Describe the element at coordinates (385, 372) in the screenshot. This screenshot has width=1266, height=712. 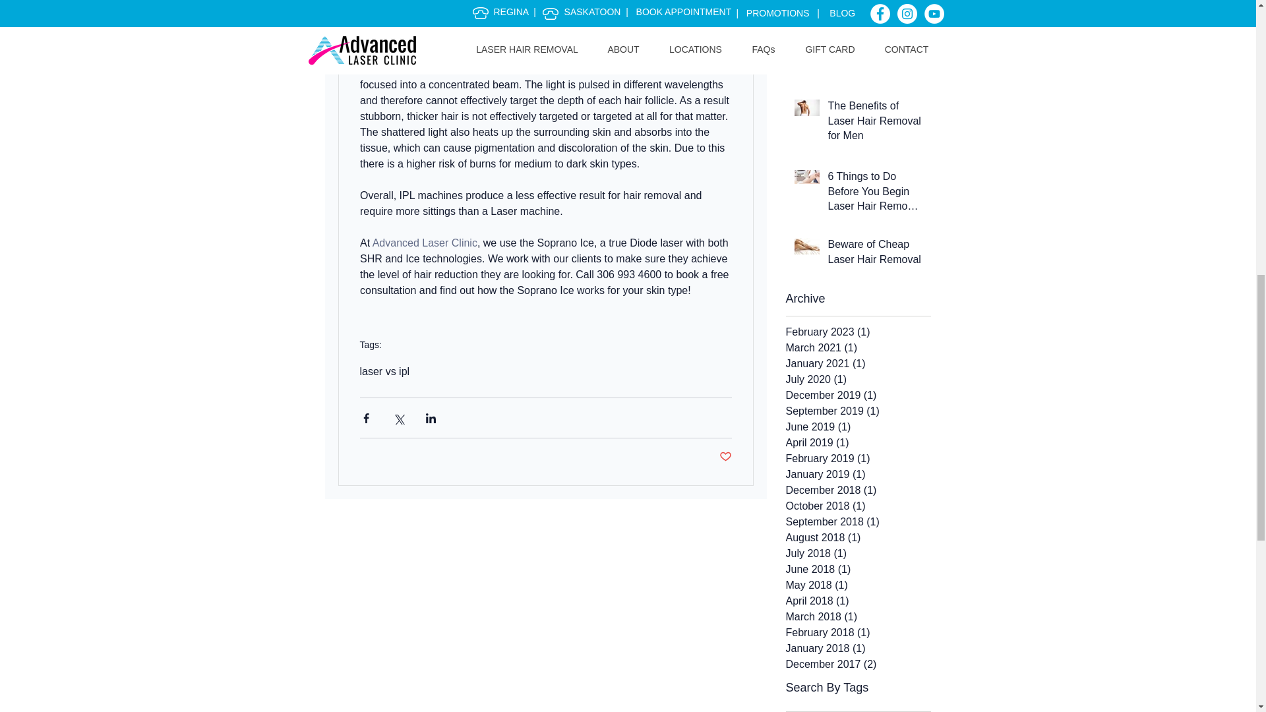
I see `laser vs ipl` at that location.